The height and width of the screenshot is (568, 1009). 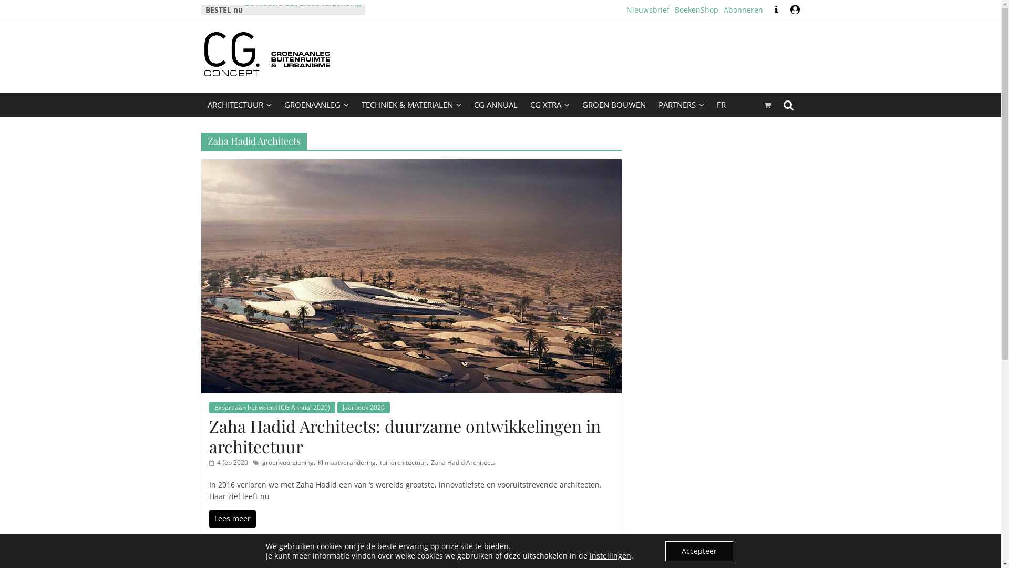 I want to click on Klimaatverandering, so click(x=346, y=463).